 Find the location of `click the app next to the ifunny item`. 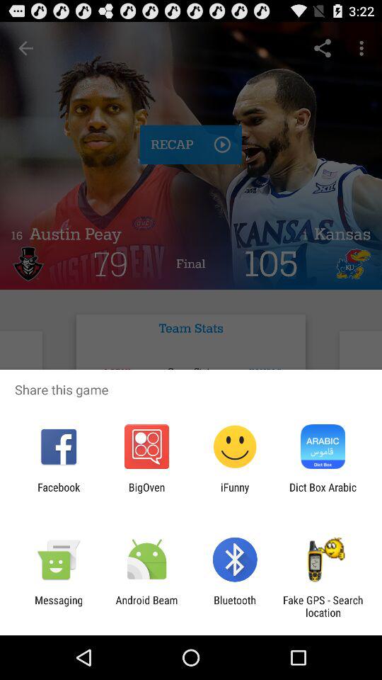

click the app next to the ifunny item is located at coordinates (146, 493).